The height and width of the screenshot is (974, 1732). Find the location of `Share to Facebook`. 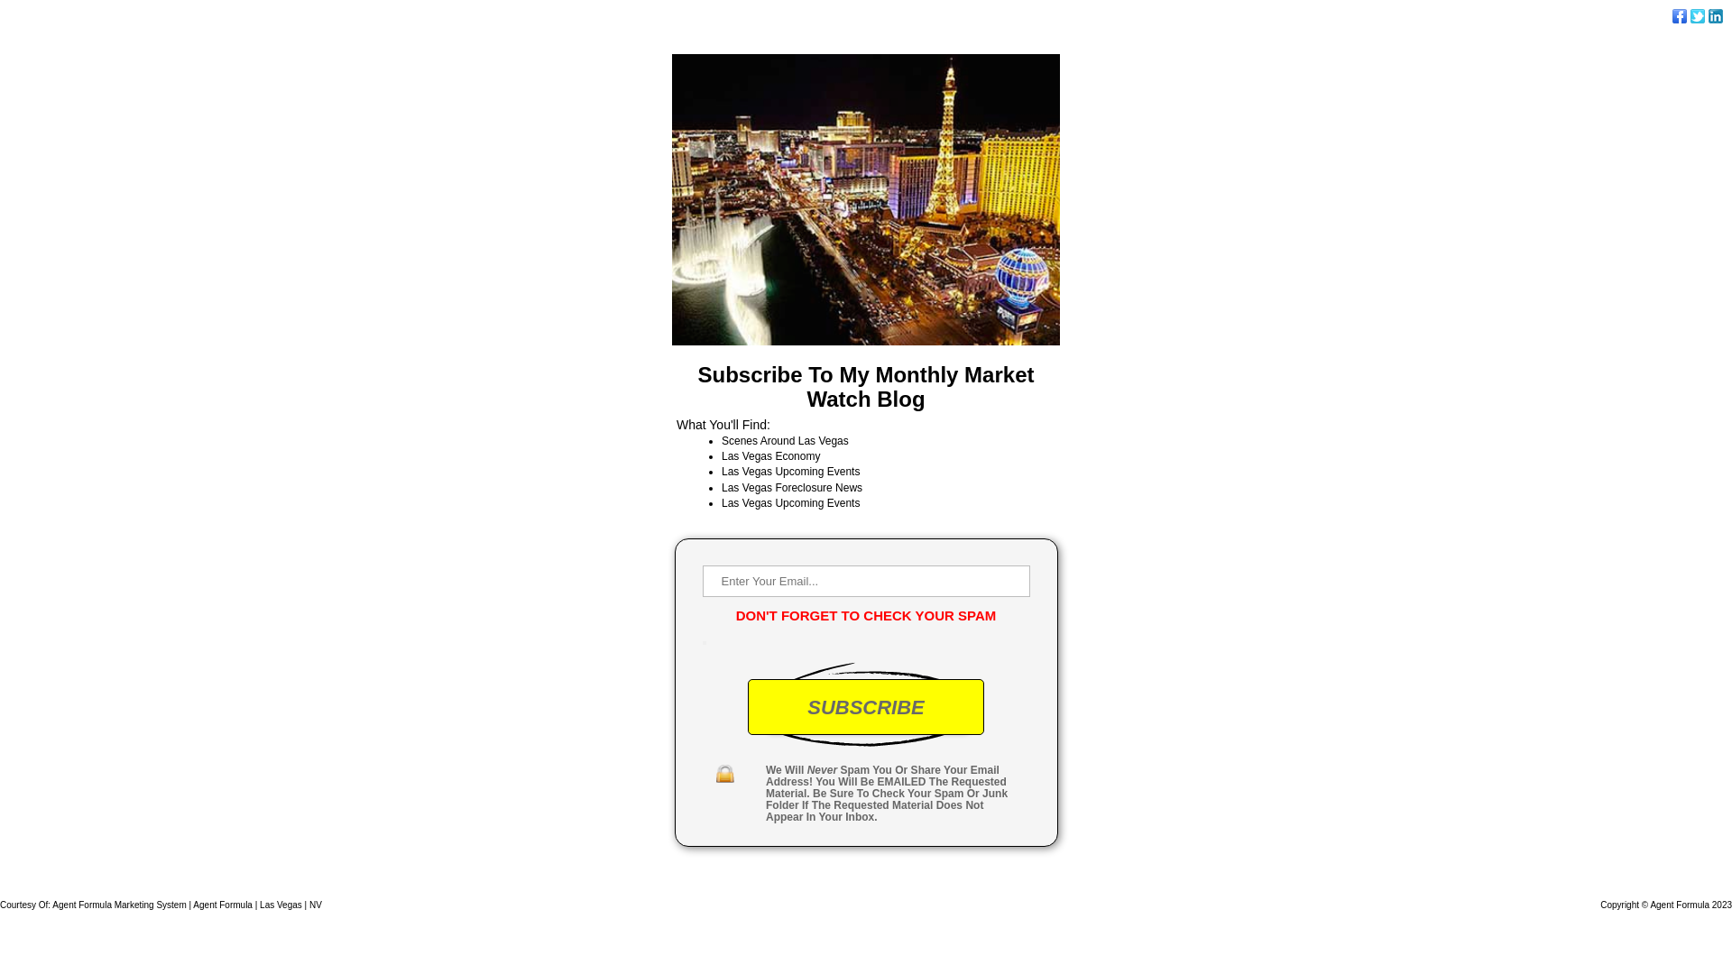

Share to Facebook is located at coordinates (1680, 16).